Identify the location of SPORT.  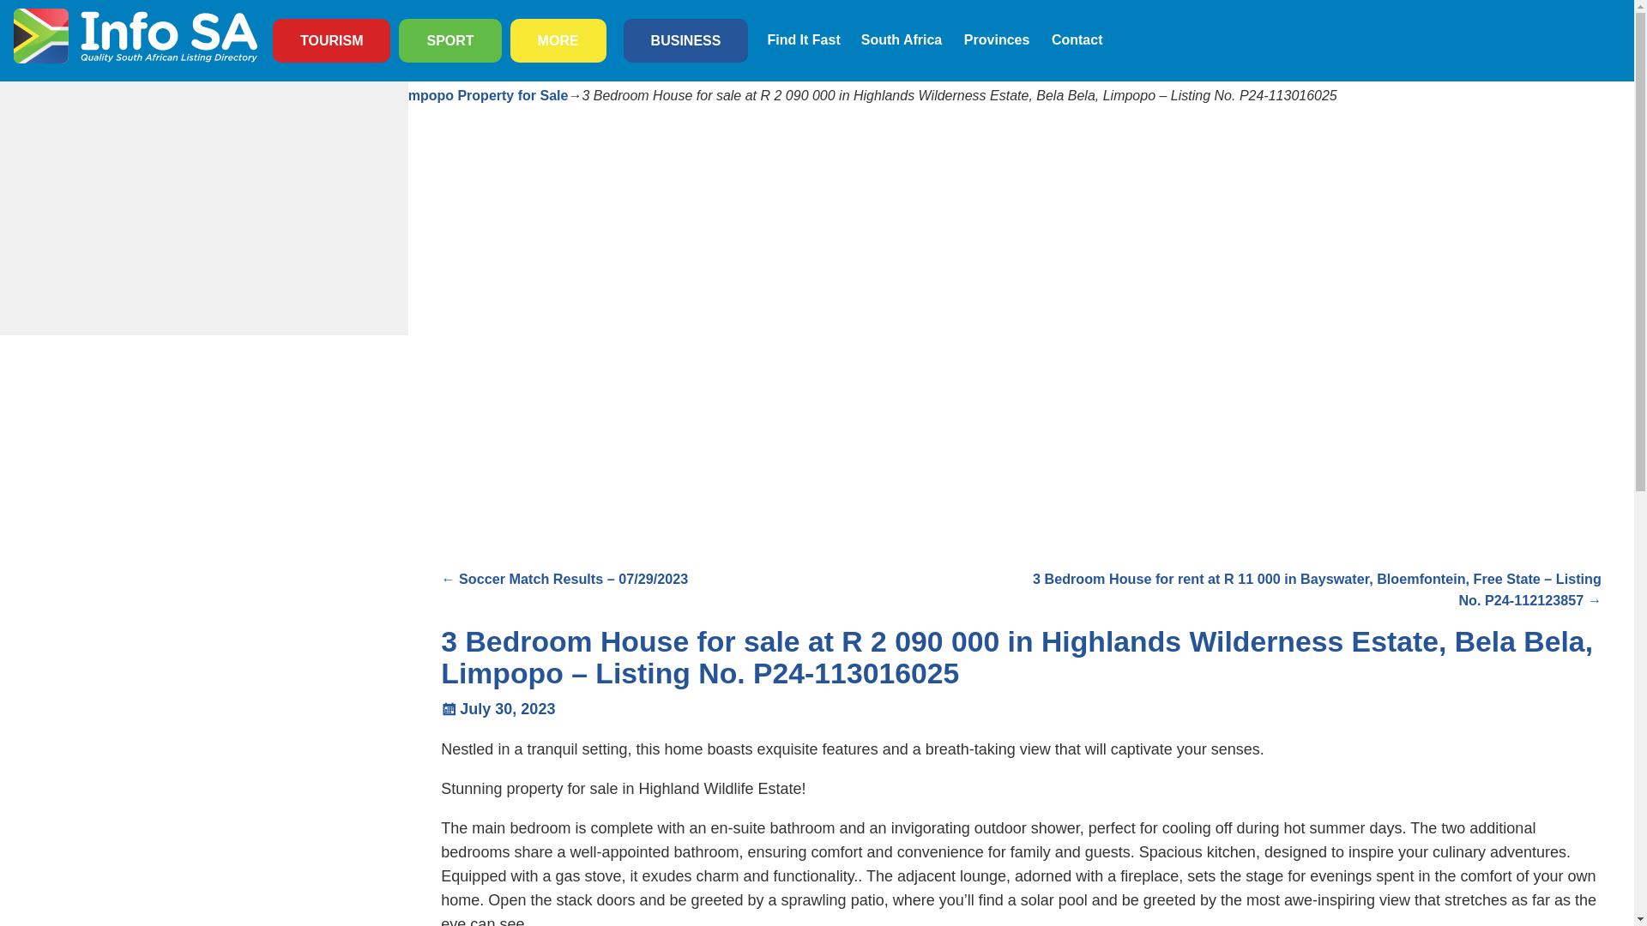
(449, 40).